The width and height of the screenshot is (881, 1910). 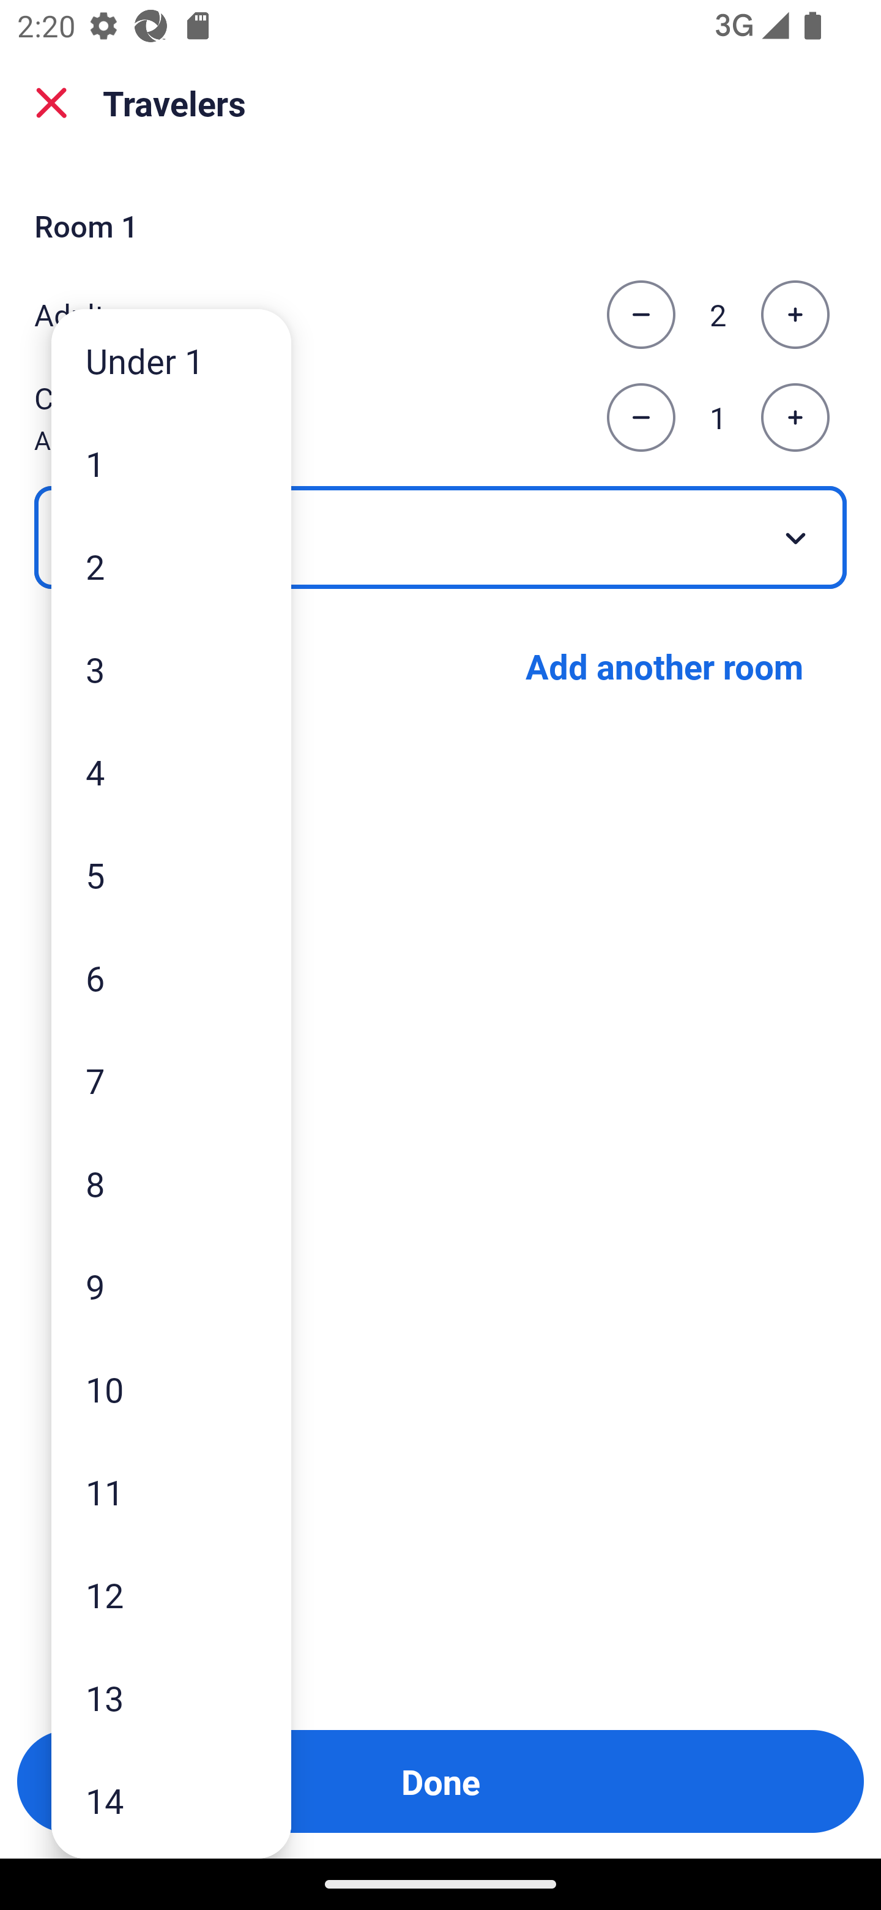 I want to click on 9, so click(x=171, y=1286).